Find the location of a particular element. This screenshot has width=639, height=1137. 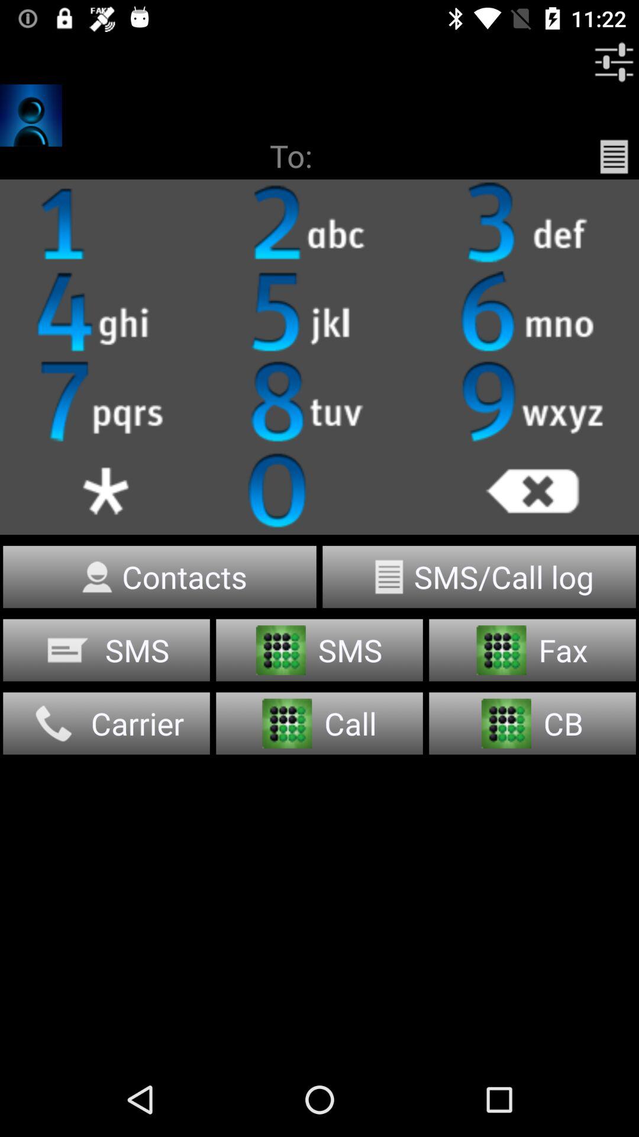

click on cancel button which is in dialer just below the 9 is located at coordinates (532, 490).